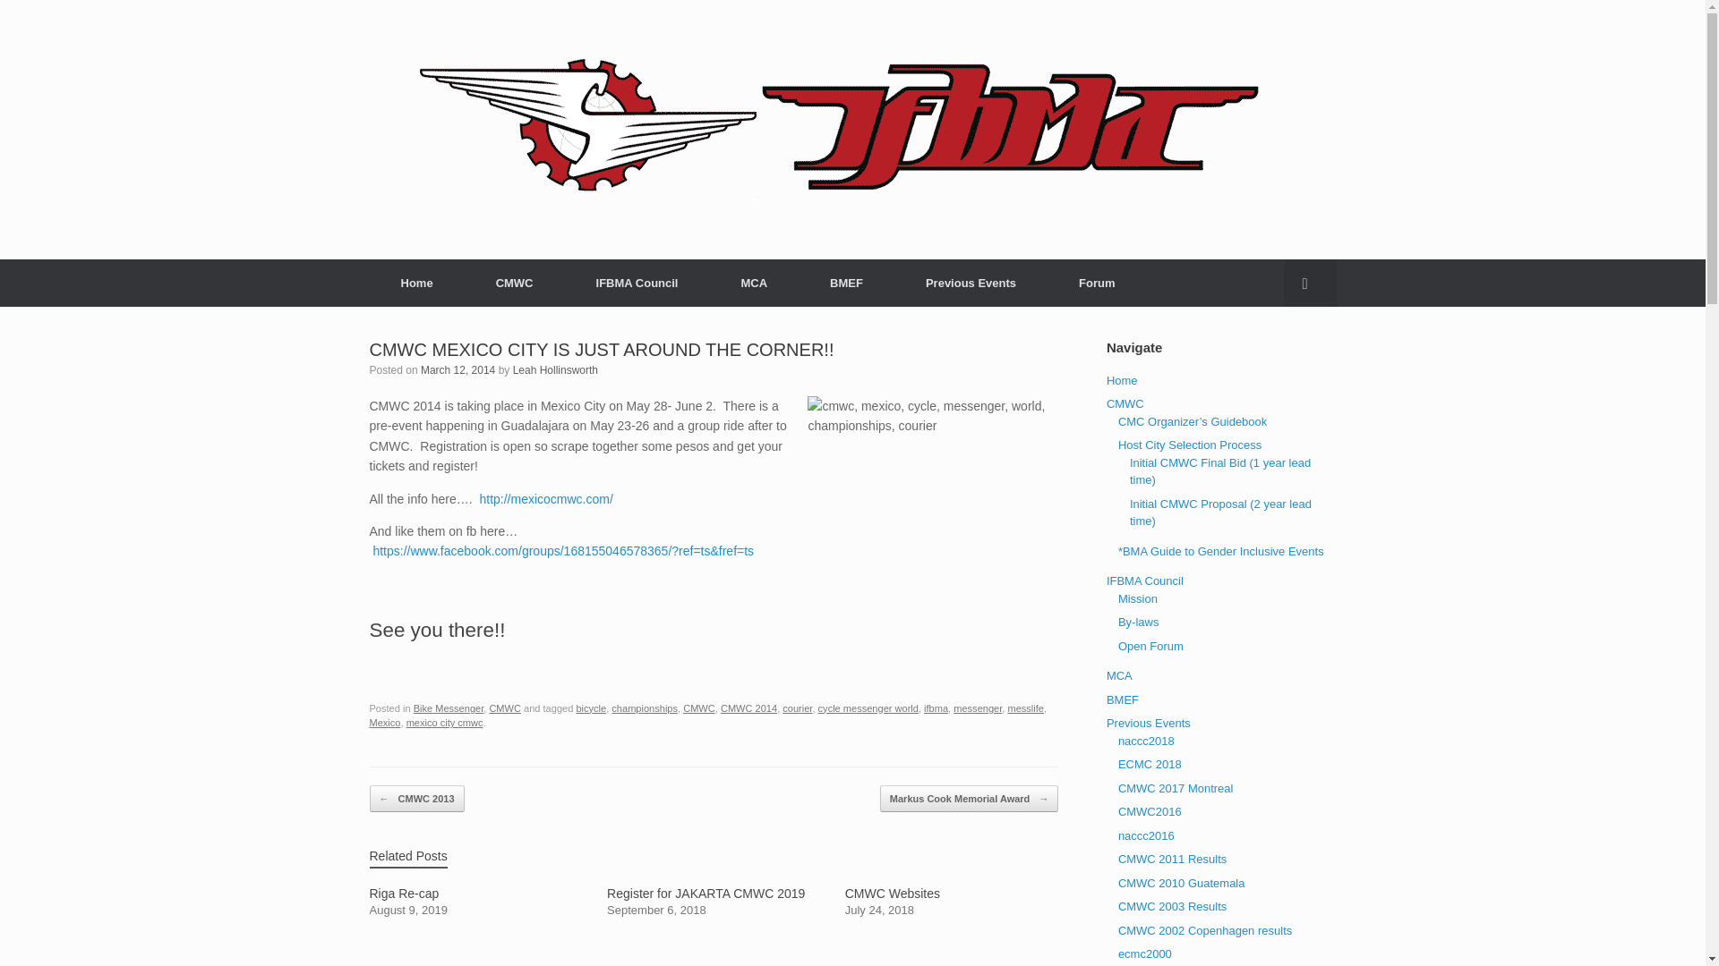 This screenshot has height=966, width=1719. Describe the element at coordinates (545, 498) in the screenshot. I see `CMWC Mexico City 2014` at that location.